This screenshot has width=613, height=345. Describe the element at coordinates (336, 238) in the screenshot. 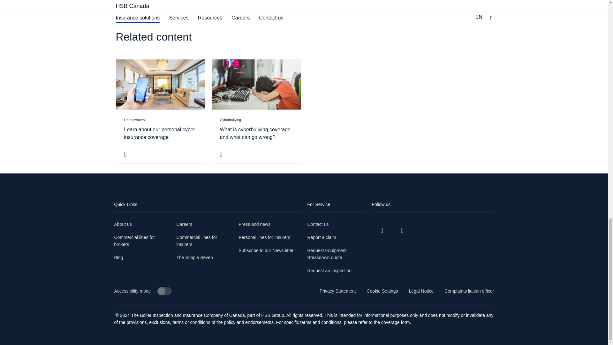

I see `Personal lines for insurers` at that location.